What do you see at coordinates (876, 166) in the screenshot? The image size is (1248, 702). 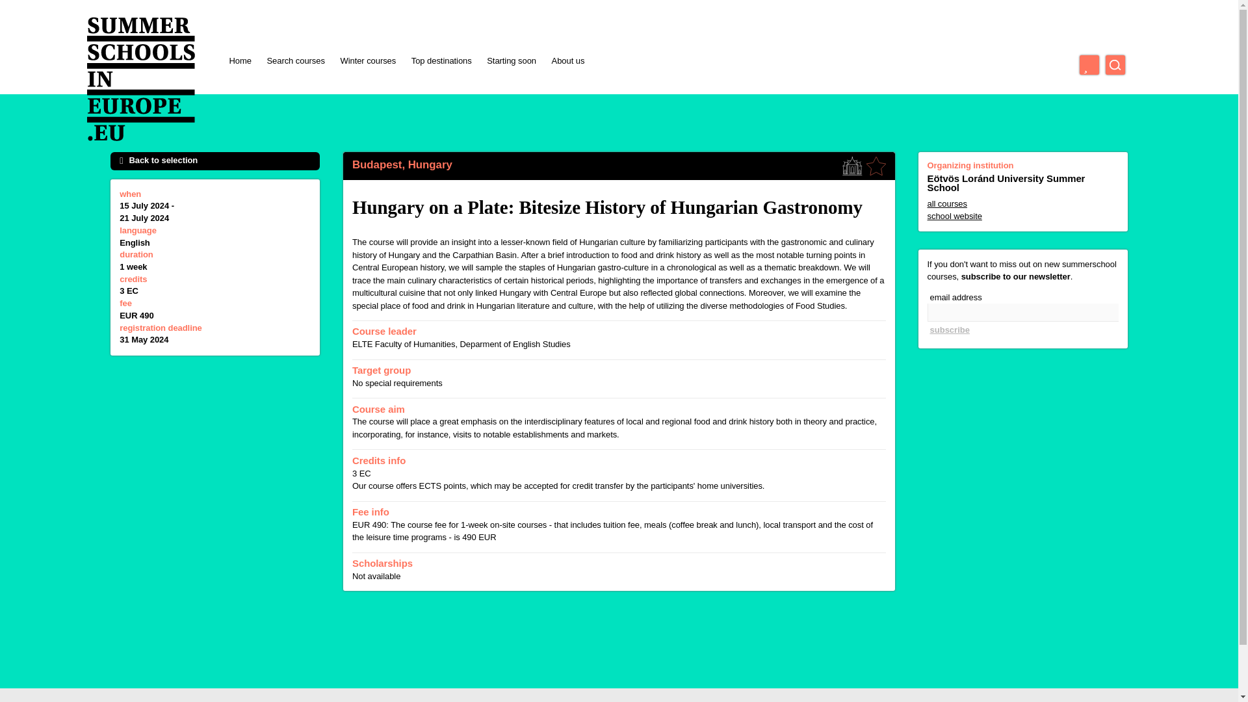 I see `Add as favourite` at bounding box center [876, 166].